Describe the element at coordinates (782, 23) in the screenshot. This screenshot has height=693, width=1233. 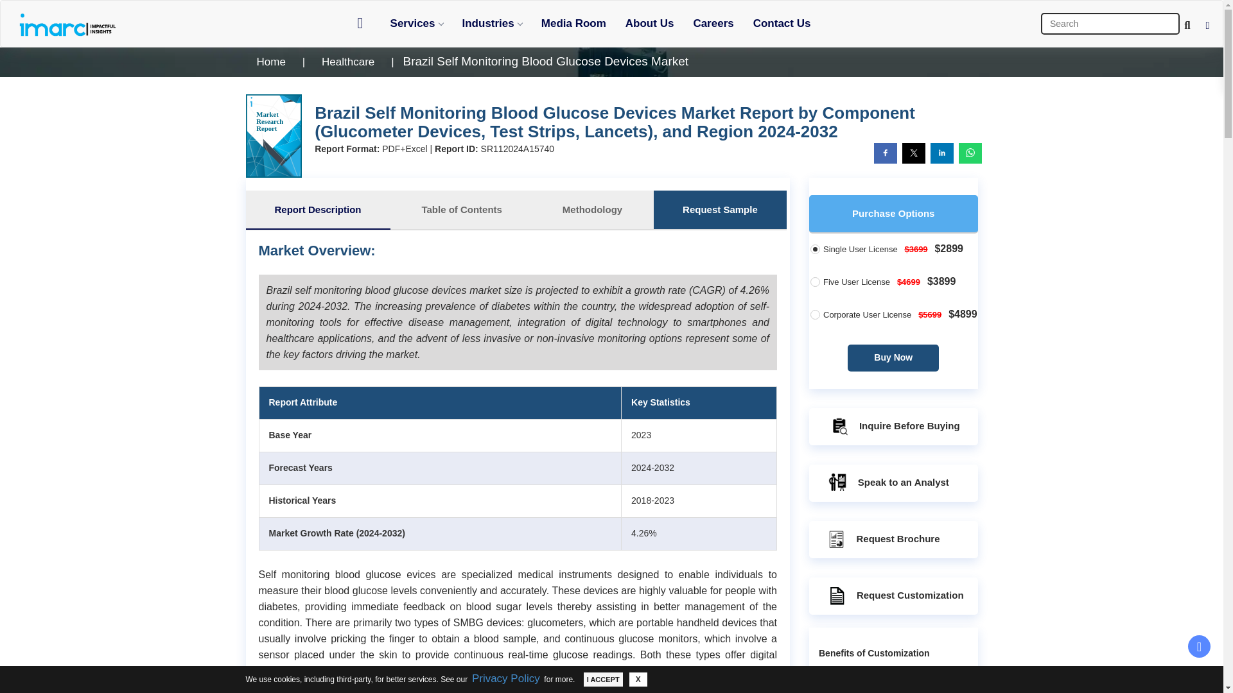
I see `Contact Us` at that location.